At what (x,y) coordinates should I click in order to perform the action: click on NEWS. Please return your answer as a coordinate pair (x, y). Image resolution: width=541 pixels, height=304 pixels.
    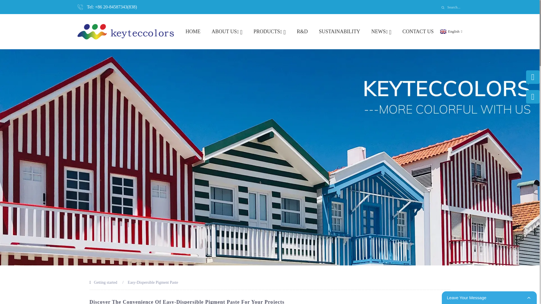
    Looking at the image, I should click on (381, 32).